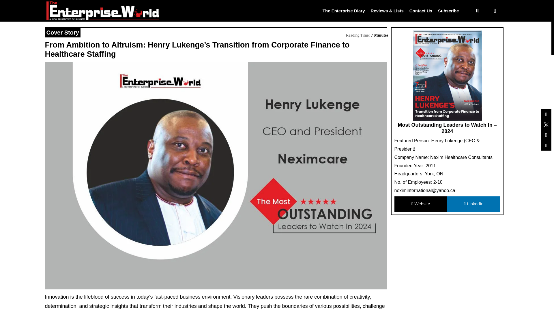 This screenshot has width=554, height=311. I want to click on The Enterprise Diary, so click(344, 10).